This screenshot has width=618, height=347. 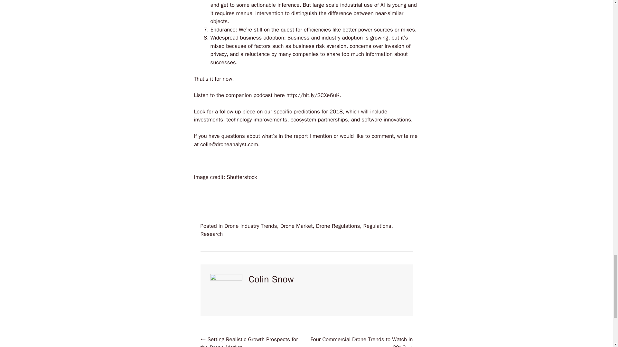 I want to click on the report, so click(x=296, y=136).